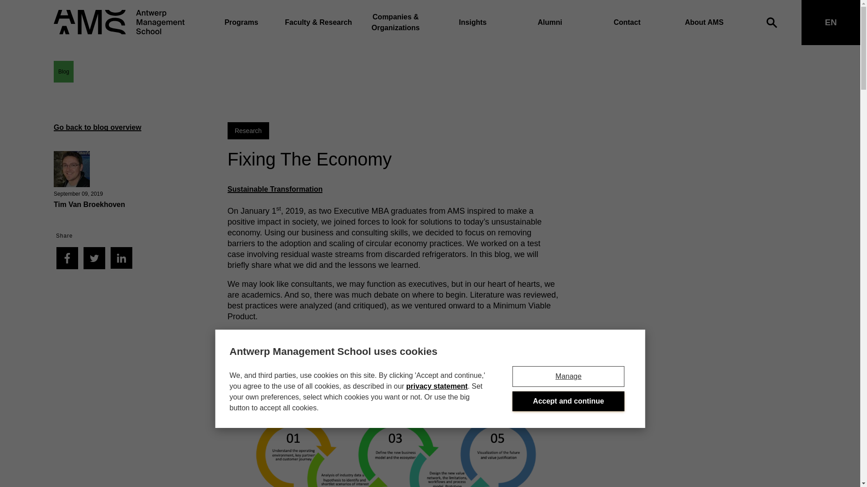  I want to click on cookie statement, so click(437, 386).